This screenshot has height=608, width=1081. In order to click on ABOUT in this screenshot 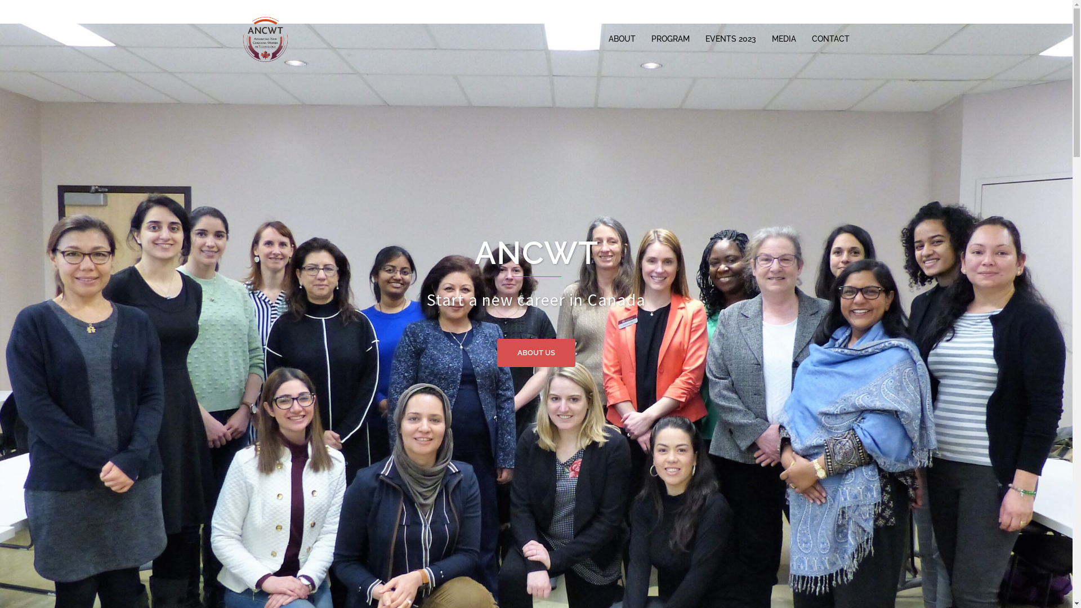, I will do `click(622, 39)`.